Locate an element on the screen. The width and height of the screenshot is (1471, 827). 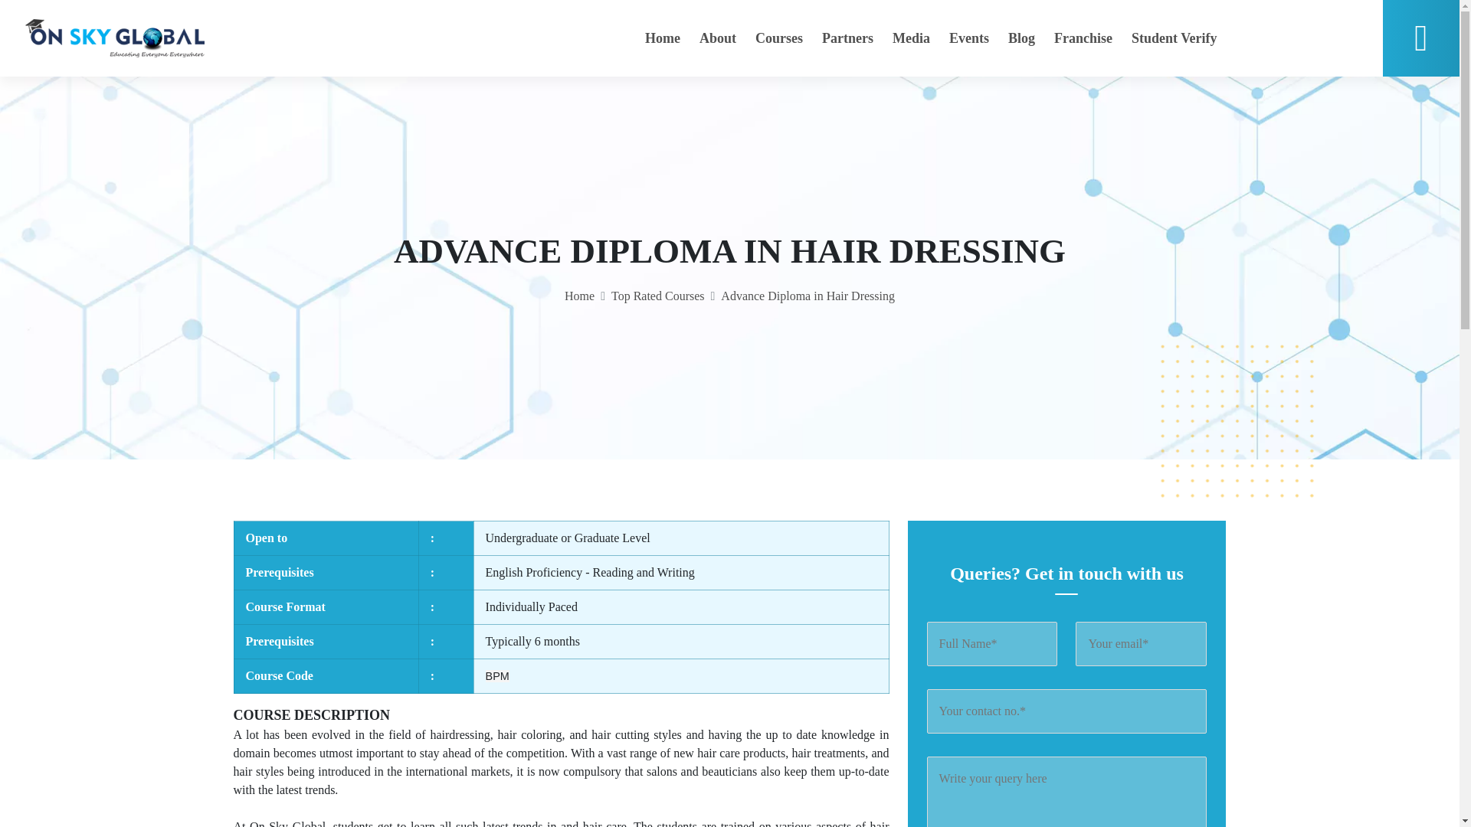
Franchise is located at coordinates (1083, 38).